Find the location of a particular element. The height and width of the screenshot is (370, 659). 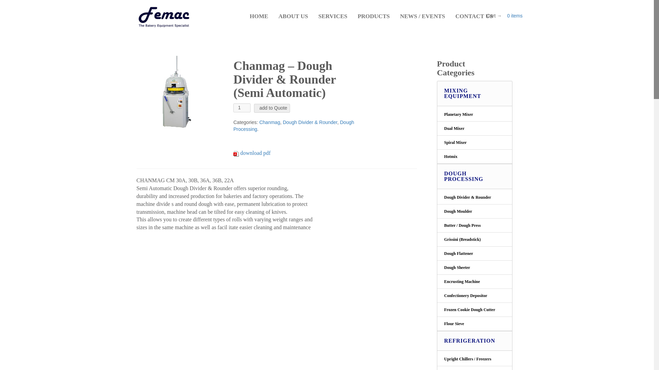

Encrusting Machine is located at coordinates (474, 282).